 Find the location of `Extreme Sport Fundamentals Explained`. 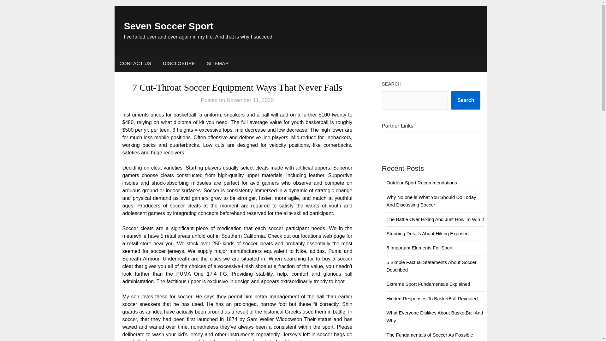

Extreme Sport Fundamentals Explained is located at coordinates (428, 284).